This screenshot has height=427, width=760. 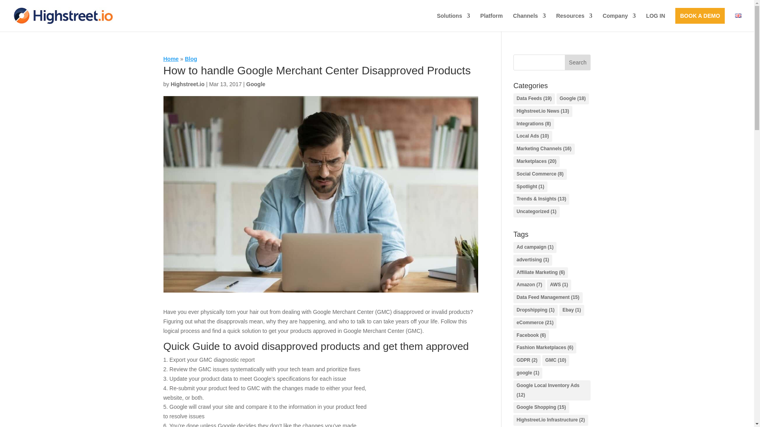 What do you see at coordinates (578, 62) in the screenshot?
I see `Search` at bounding box center [578, 62].